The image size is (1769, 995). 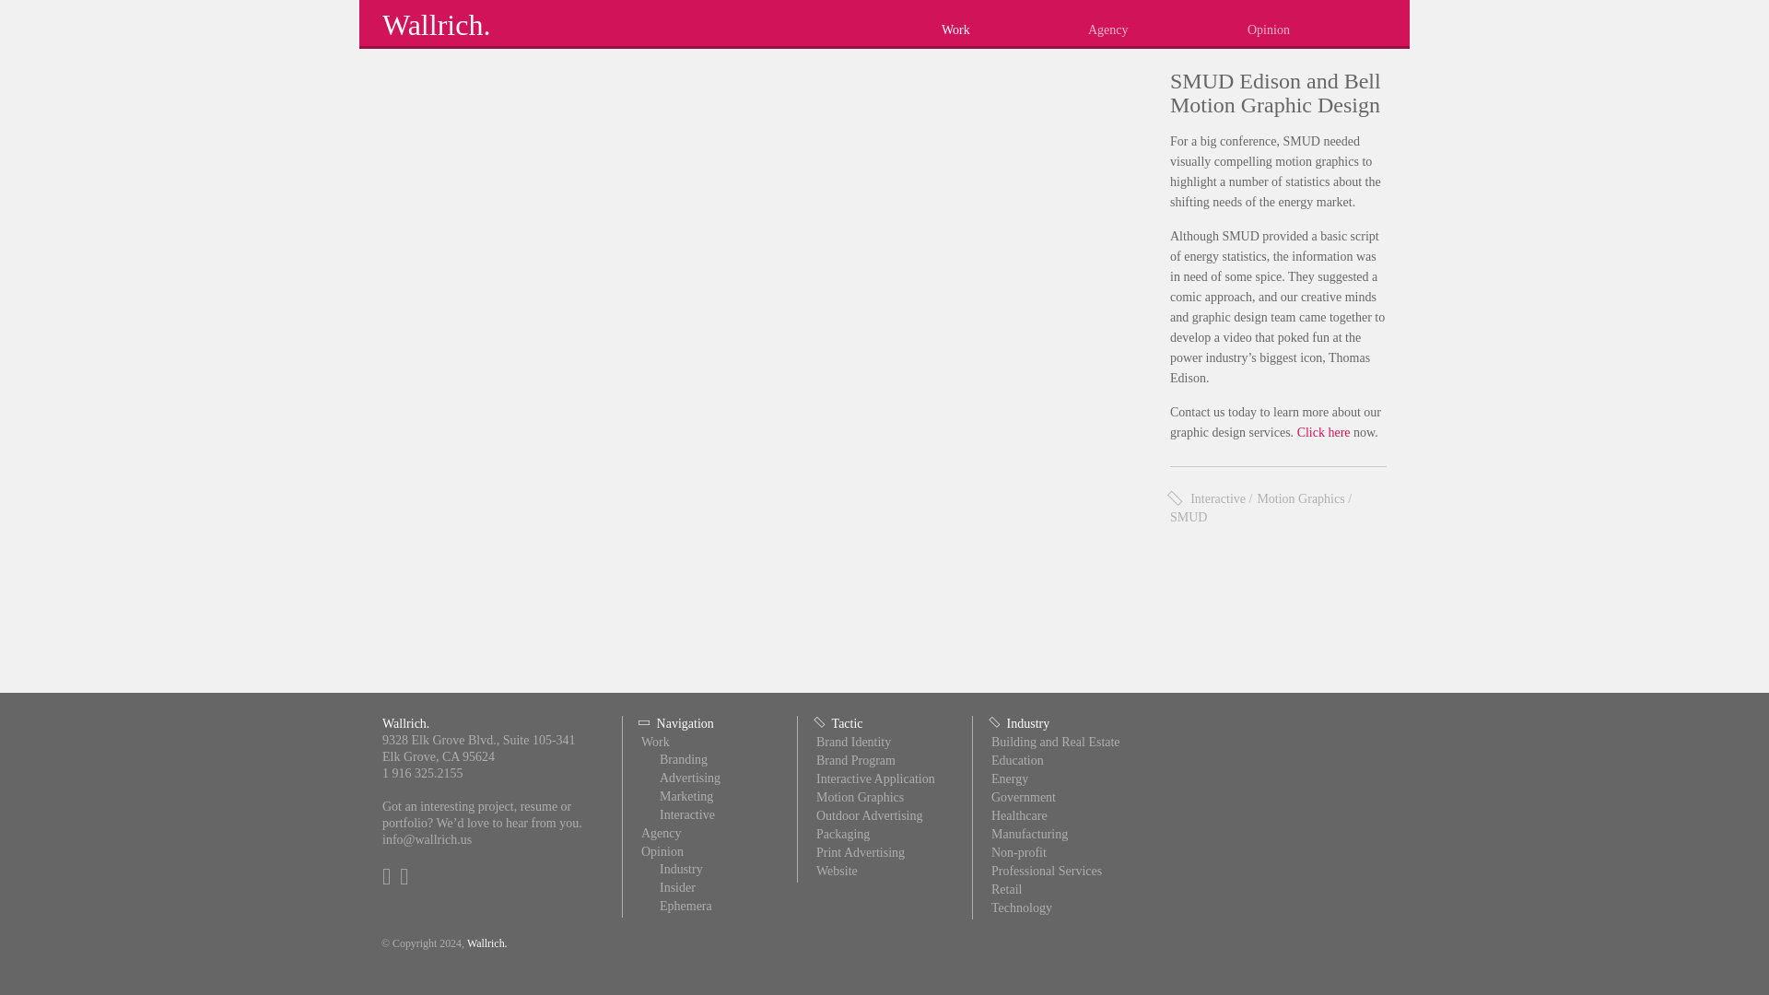 What do you see at coordinates (685, 907) in the screenshot?
I see `Ephemera` at bounding box center [685, 907].